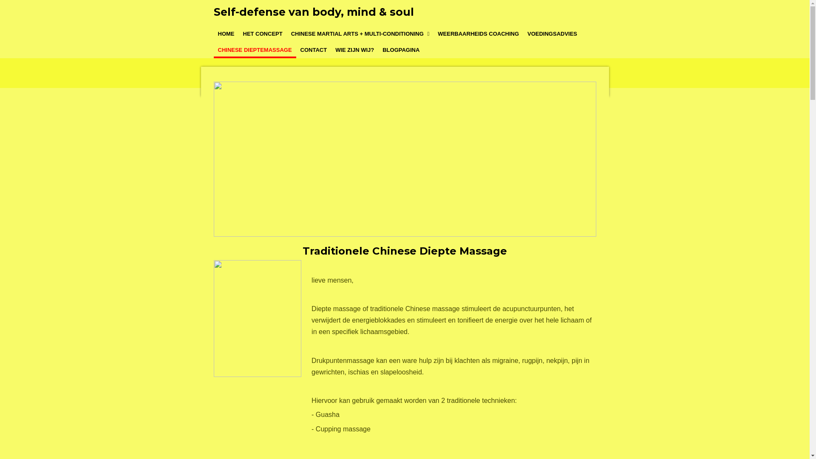 The height and width of the screenshot is (459, 816). I want to click on WEERBAARHEIDS COACHING, so click(479, 34).